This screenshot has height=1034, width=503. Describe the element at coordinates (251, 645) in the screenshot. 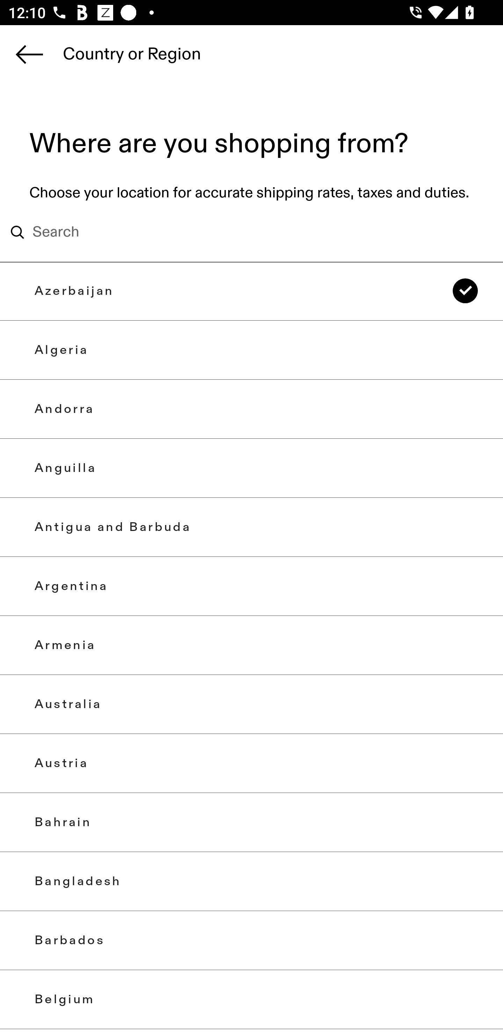

I see `Armenia` at that location.